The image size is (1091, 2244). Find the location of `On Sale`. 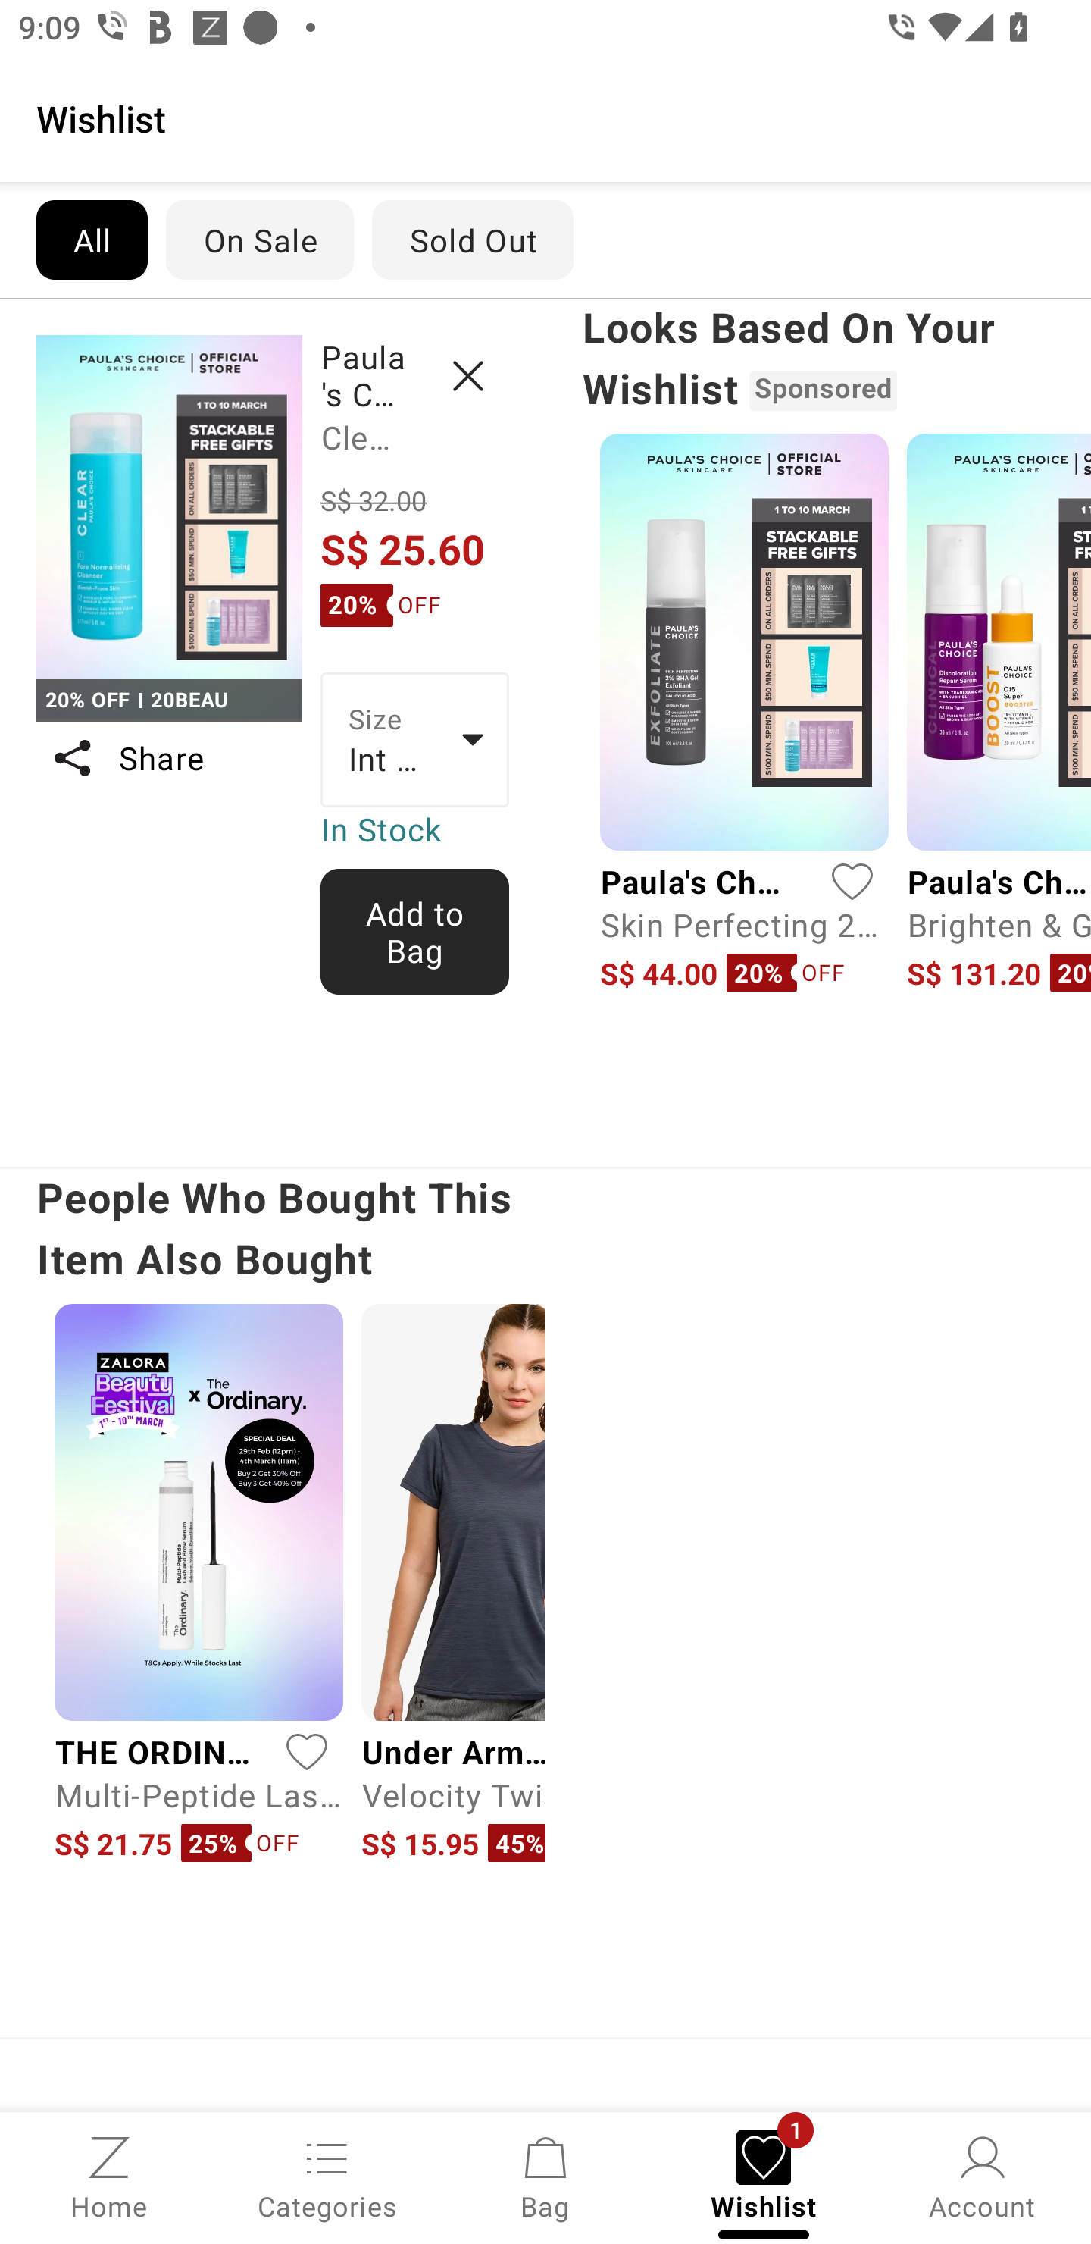

On Sale is located at coordinates (259, 240).